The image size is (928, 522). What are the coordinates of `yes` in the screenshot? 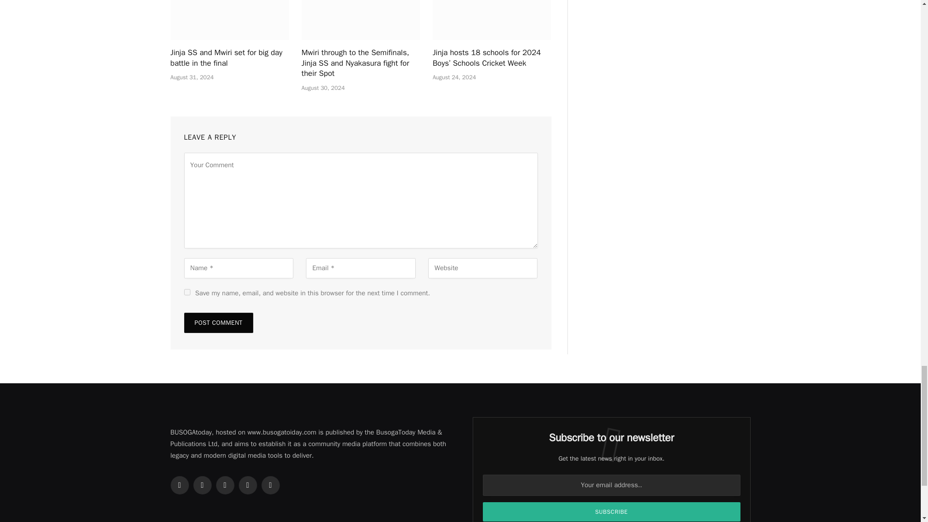 It's located at (187, 292).